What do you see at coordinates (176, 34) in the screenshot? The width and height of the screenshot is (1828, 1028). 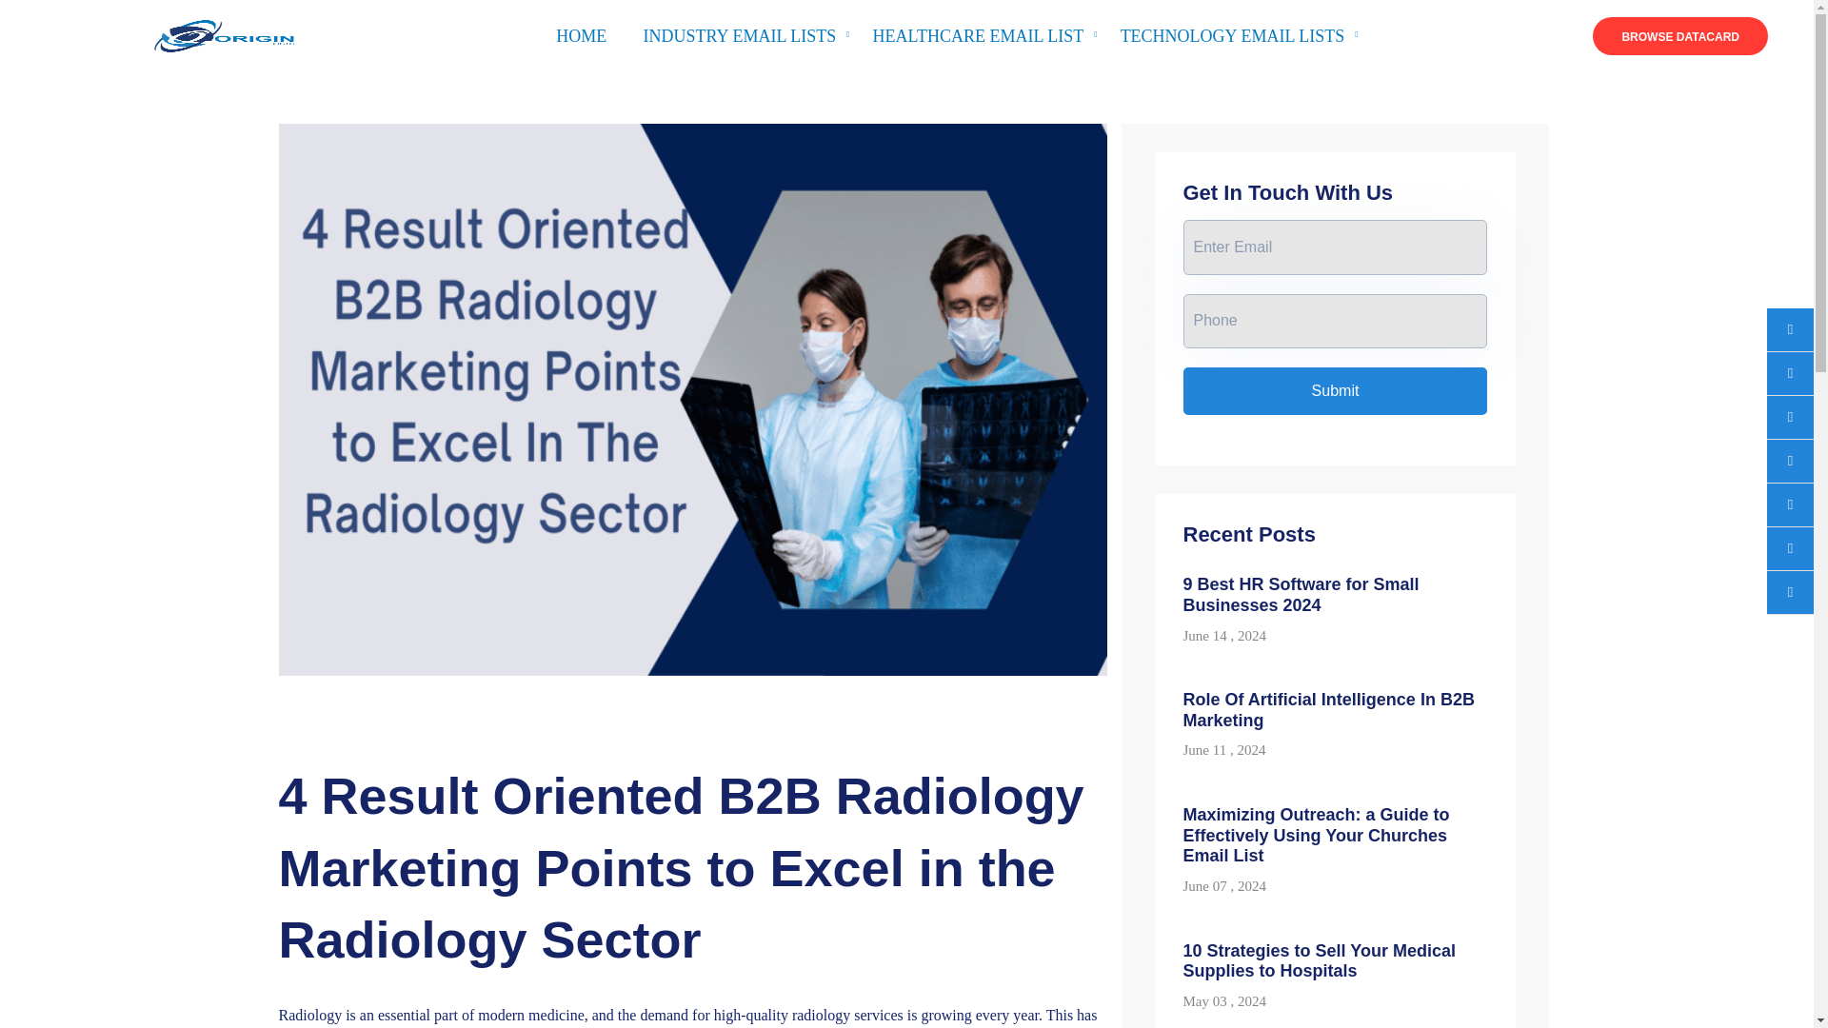 I see `Originlists` at bounding box center [176, 34].